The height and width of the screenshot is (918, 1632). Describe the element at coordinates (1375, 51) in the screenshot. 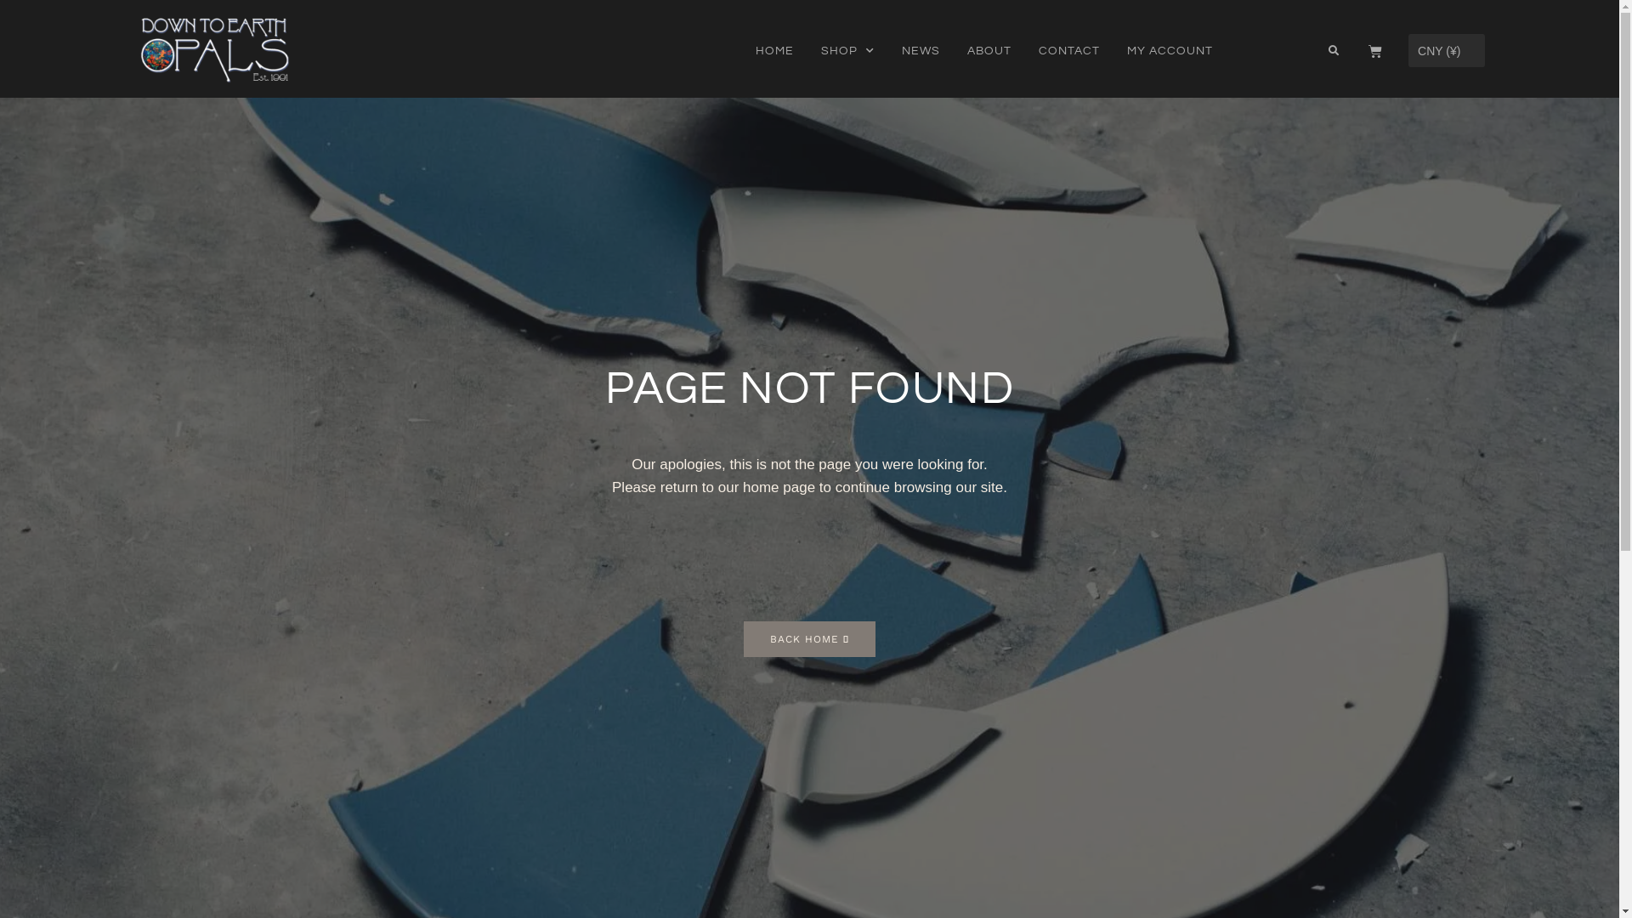

I see `CART` at that location.